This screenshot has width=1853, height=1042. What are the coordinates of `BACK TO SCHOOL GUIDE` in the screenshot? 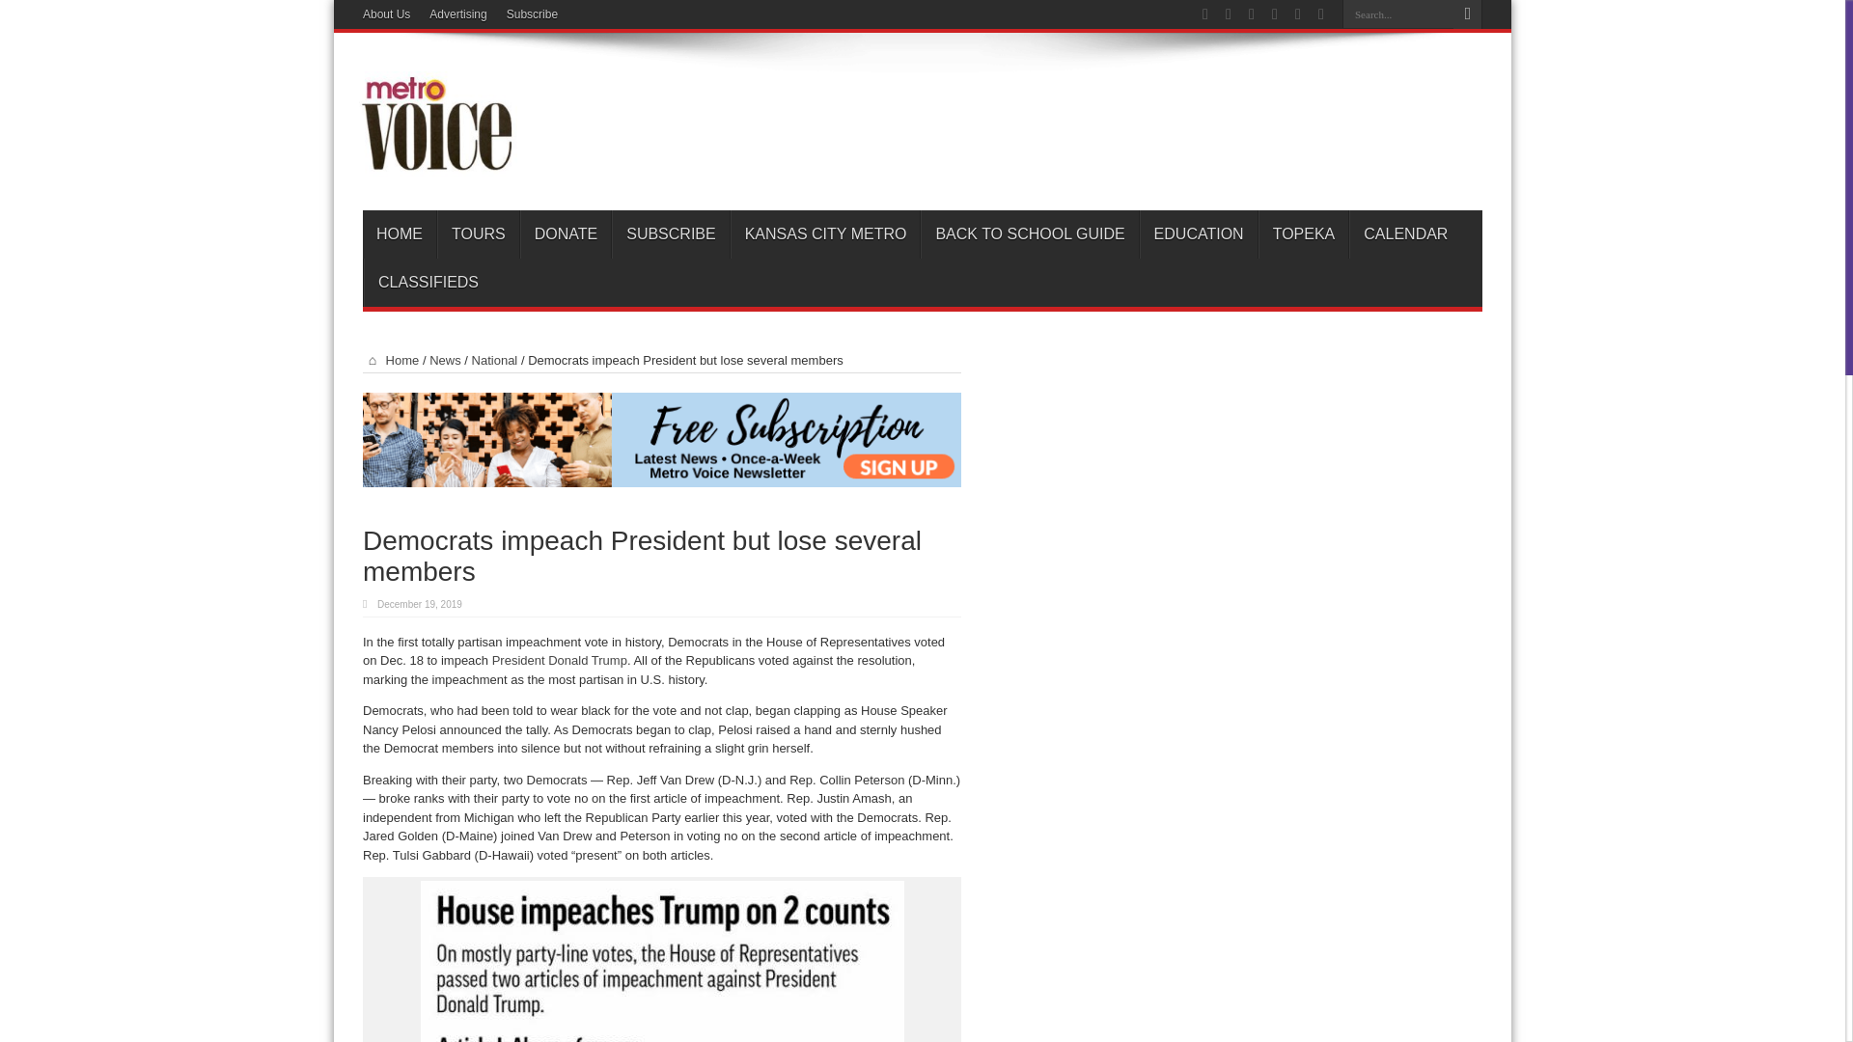 It's located at (1029, 233).